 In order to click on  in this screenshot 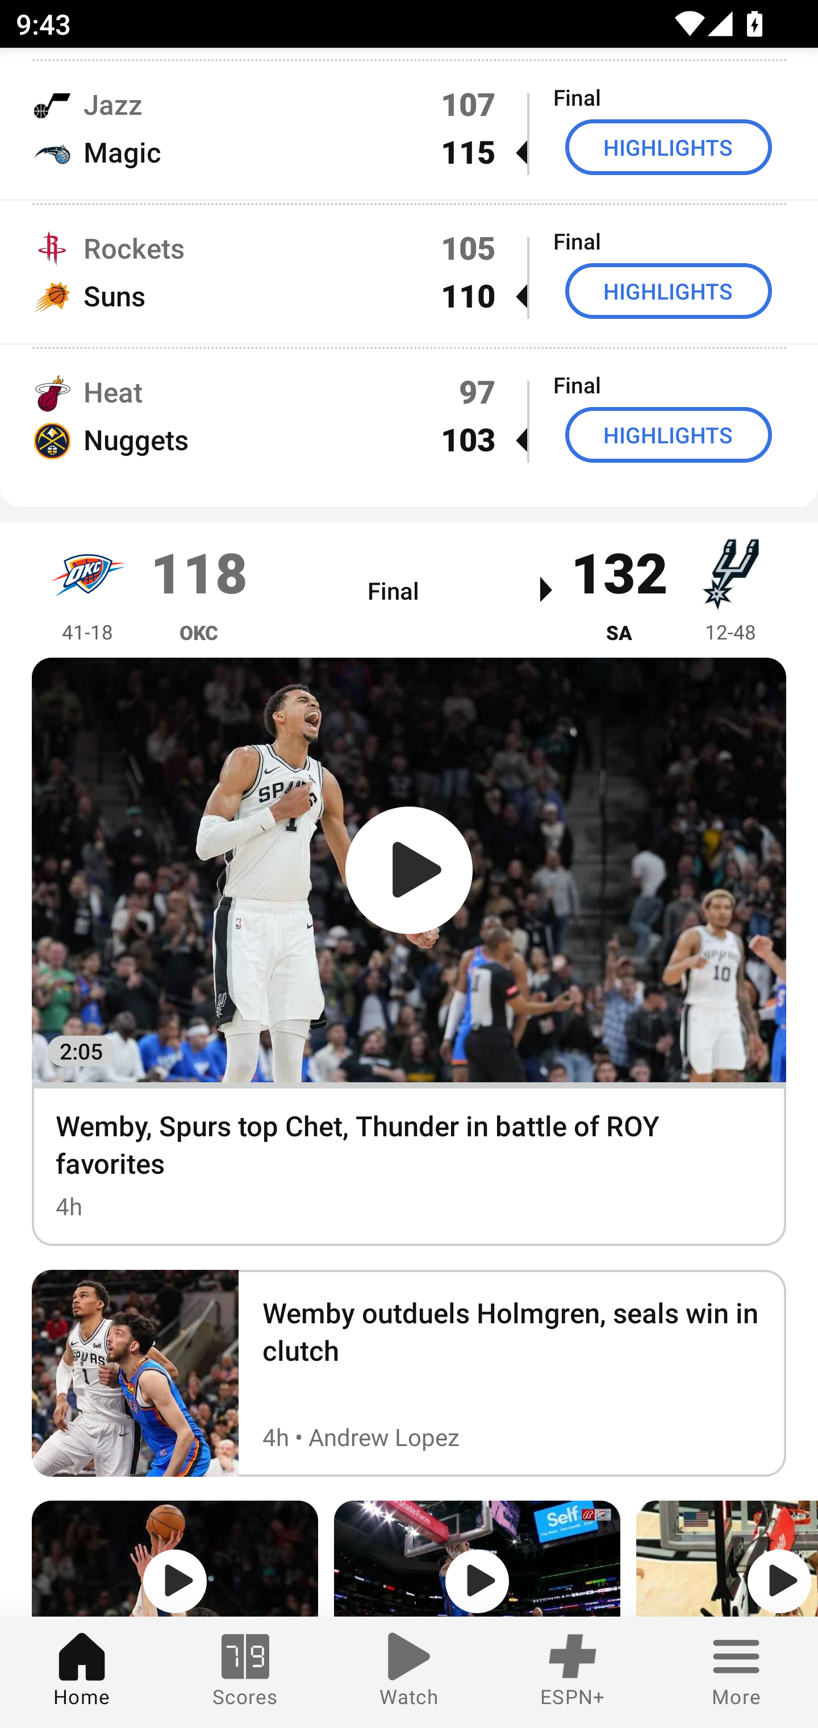, I will do `click(727, 1559)`.